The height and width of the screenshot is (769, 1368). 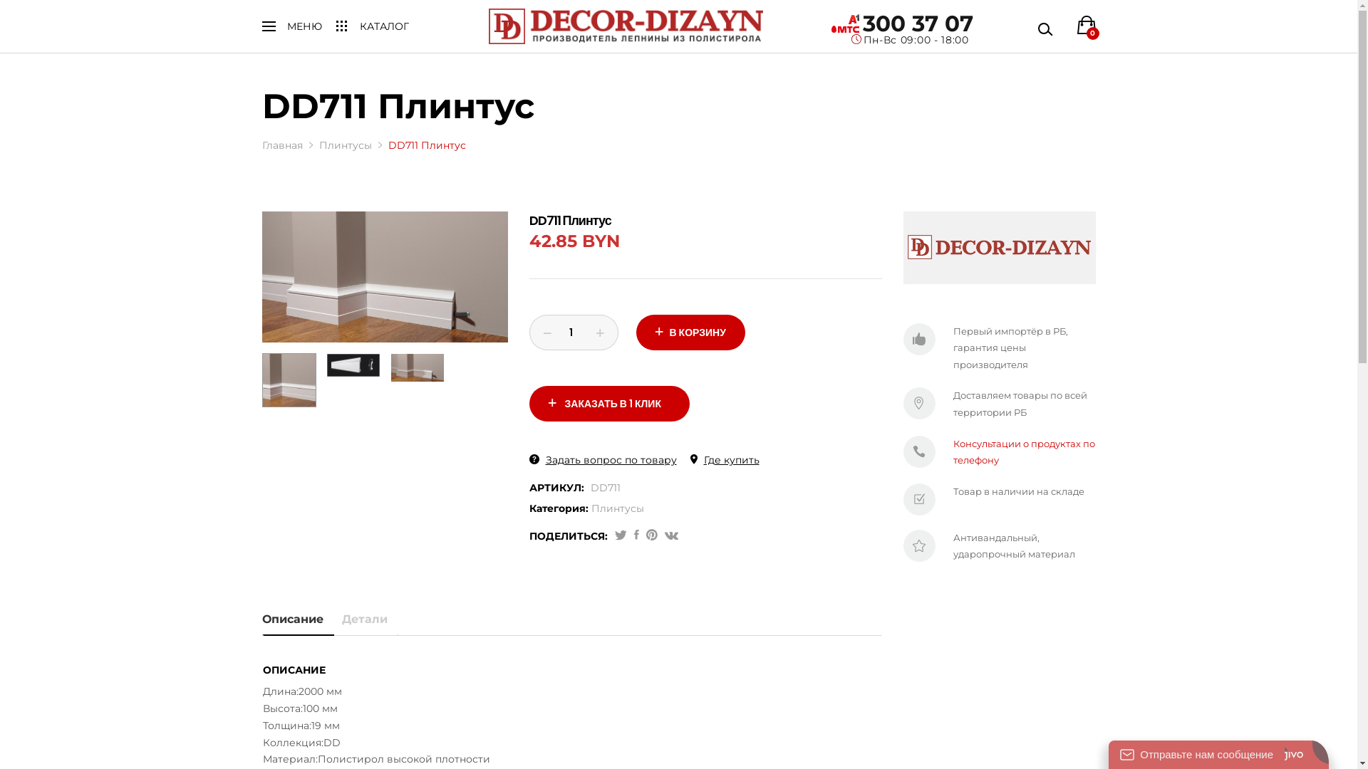 I want to click on DD711+%D0%9F%D0%BB%D0%B8%D0%BD%D1%82%D1%83%D1%81, so click(x=652, y=536).